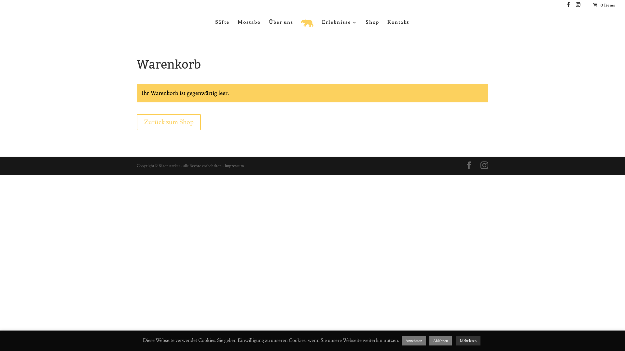  I want to click on Ablehnen, so click(441, 341).